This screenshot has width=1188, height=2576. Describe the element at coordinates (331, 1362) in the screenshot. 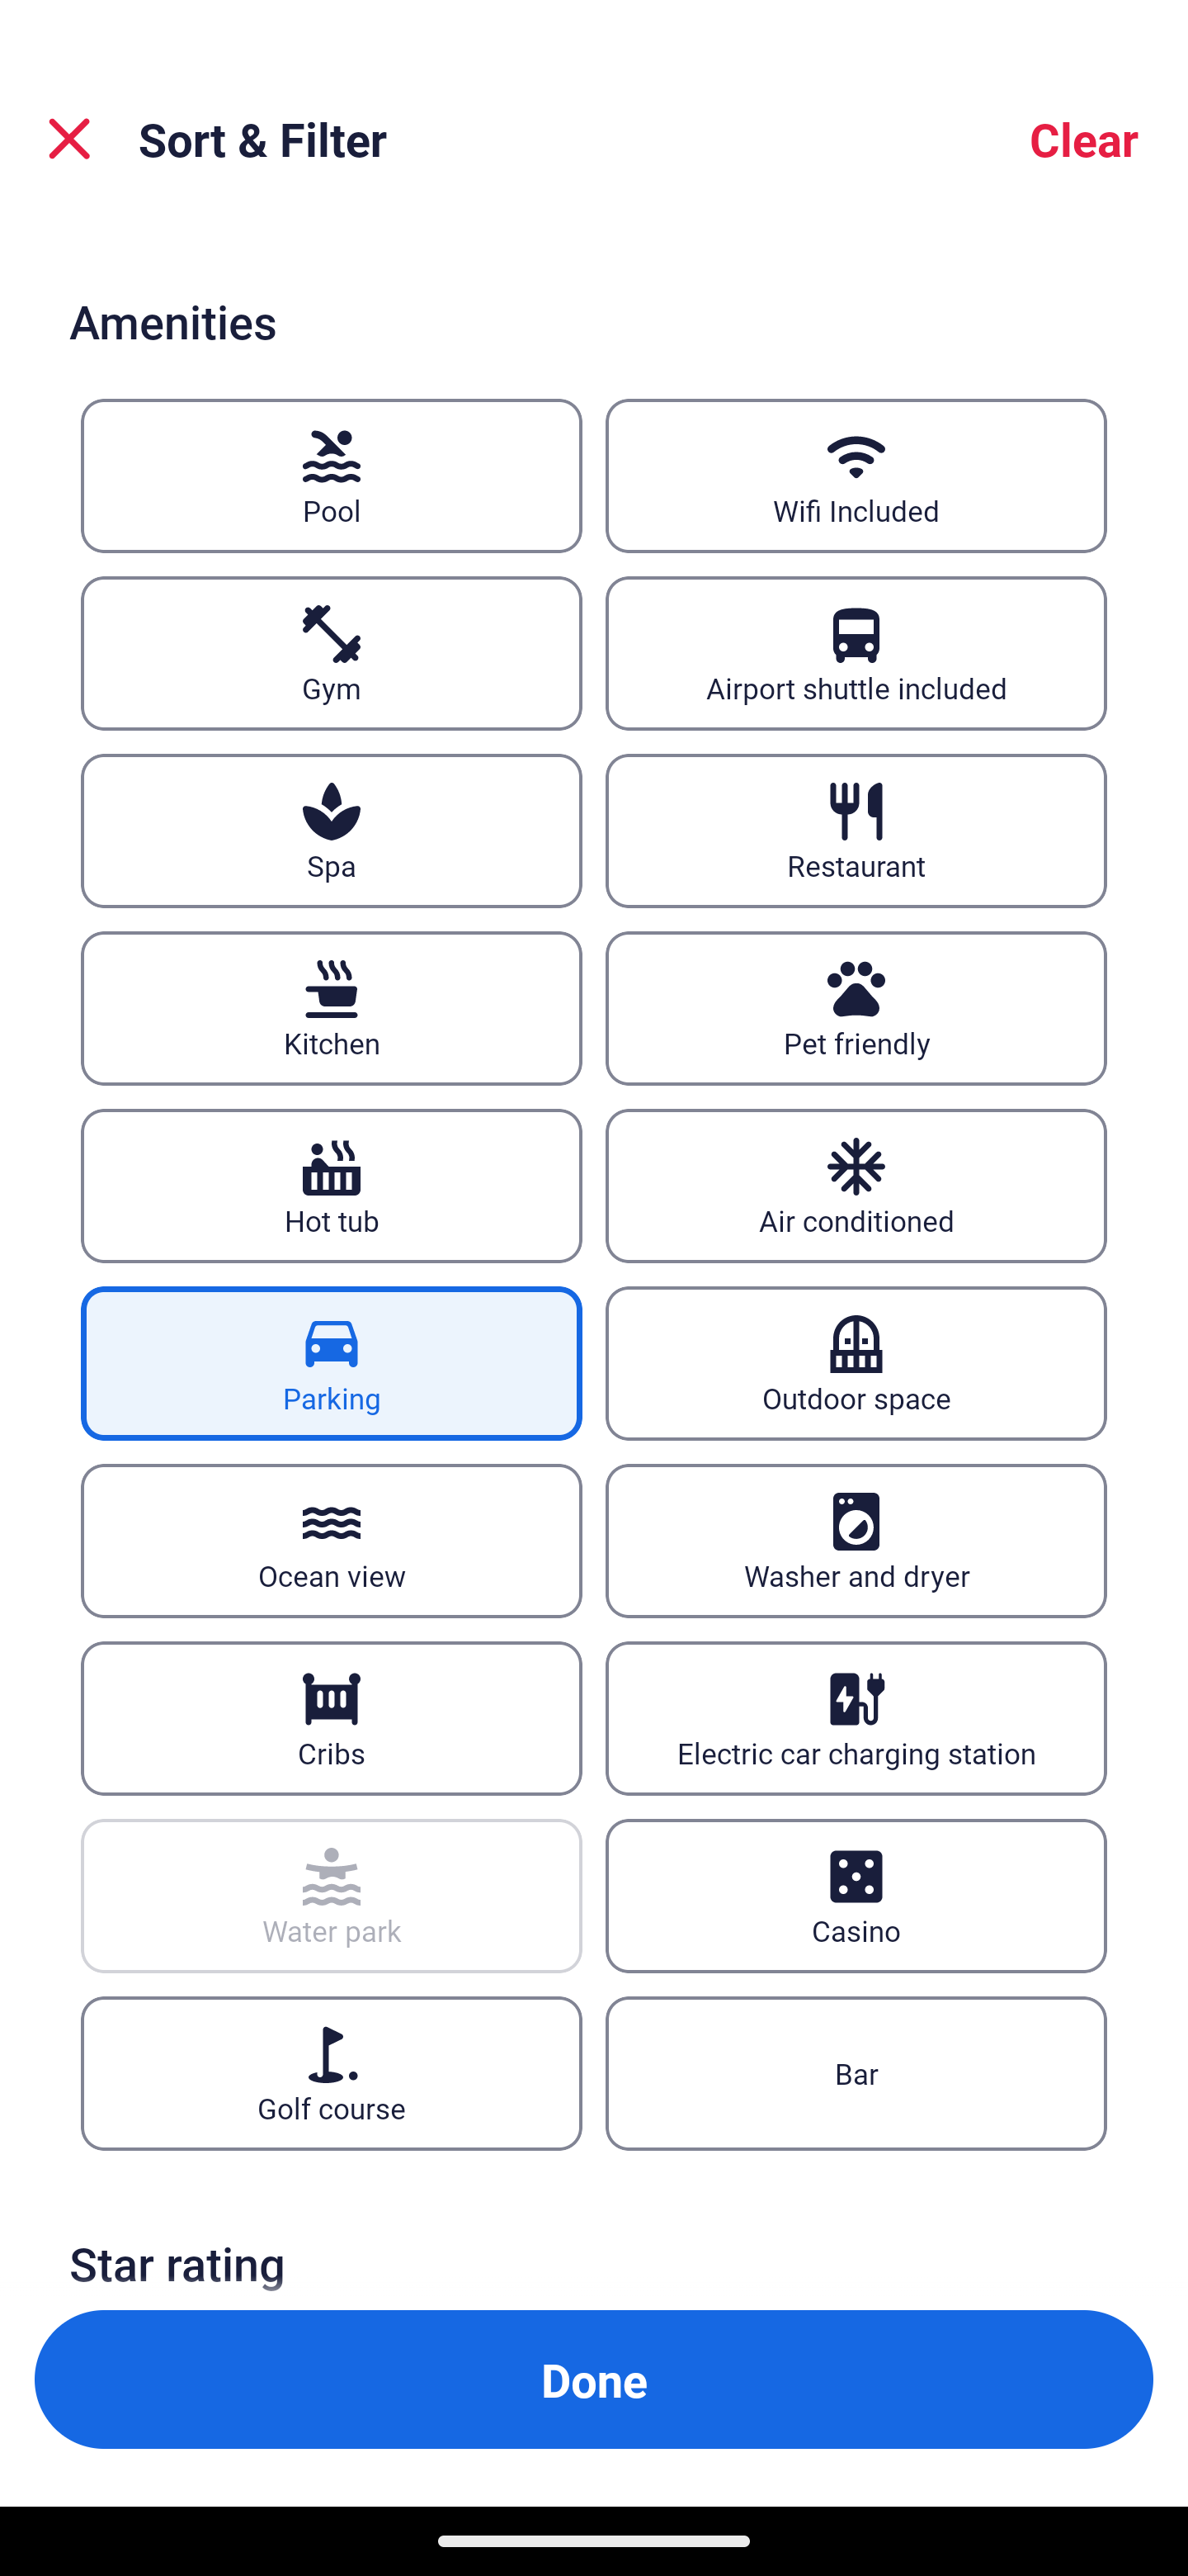

I see `Parking` at that location.